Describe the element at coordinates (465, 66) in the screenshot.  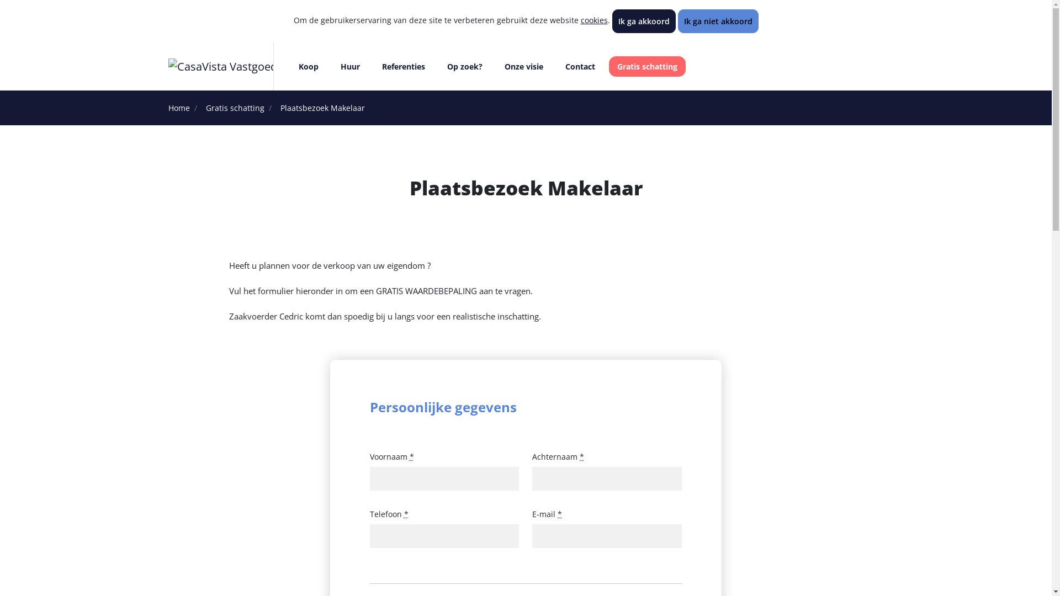
I see `Op zoek?` at that location.